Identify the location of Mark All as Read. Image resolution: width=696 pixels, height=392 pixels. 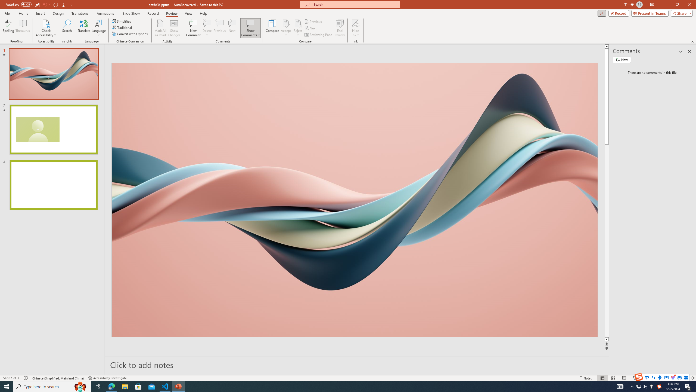
(160, 28).